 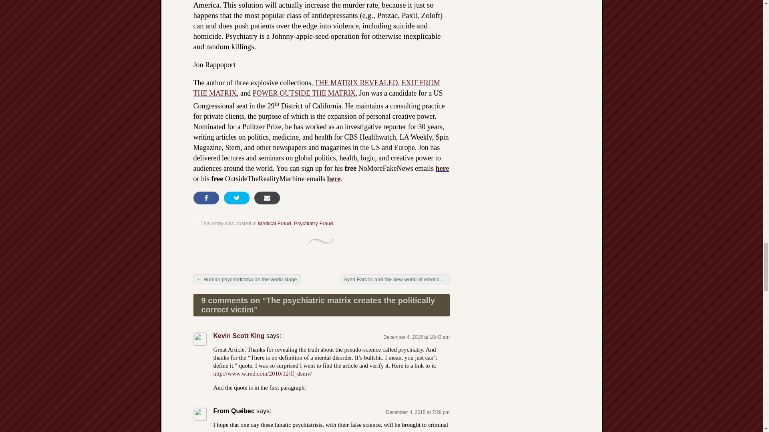 What do you see at coordinates (236, 198) in the screenshot?
I see `Share on Twitter` at bounding box center [236, 198].